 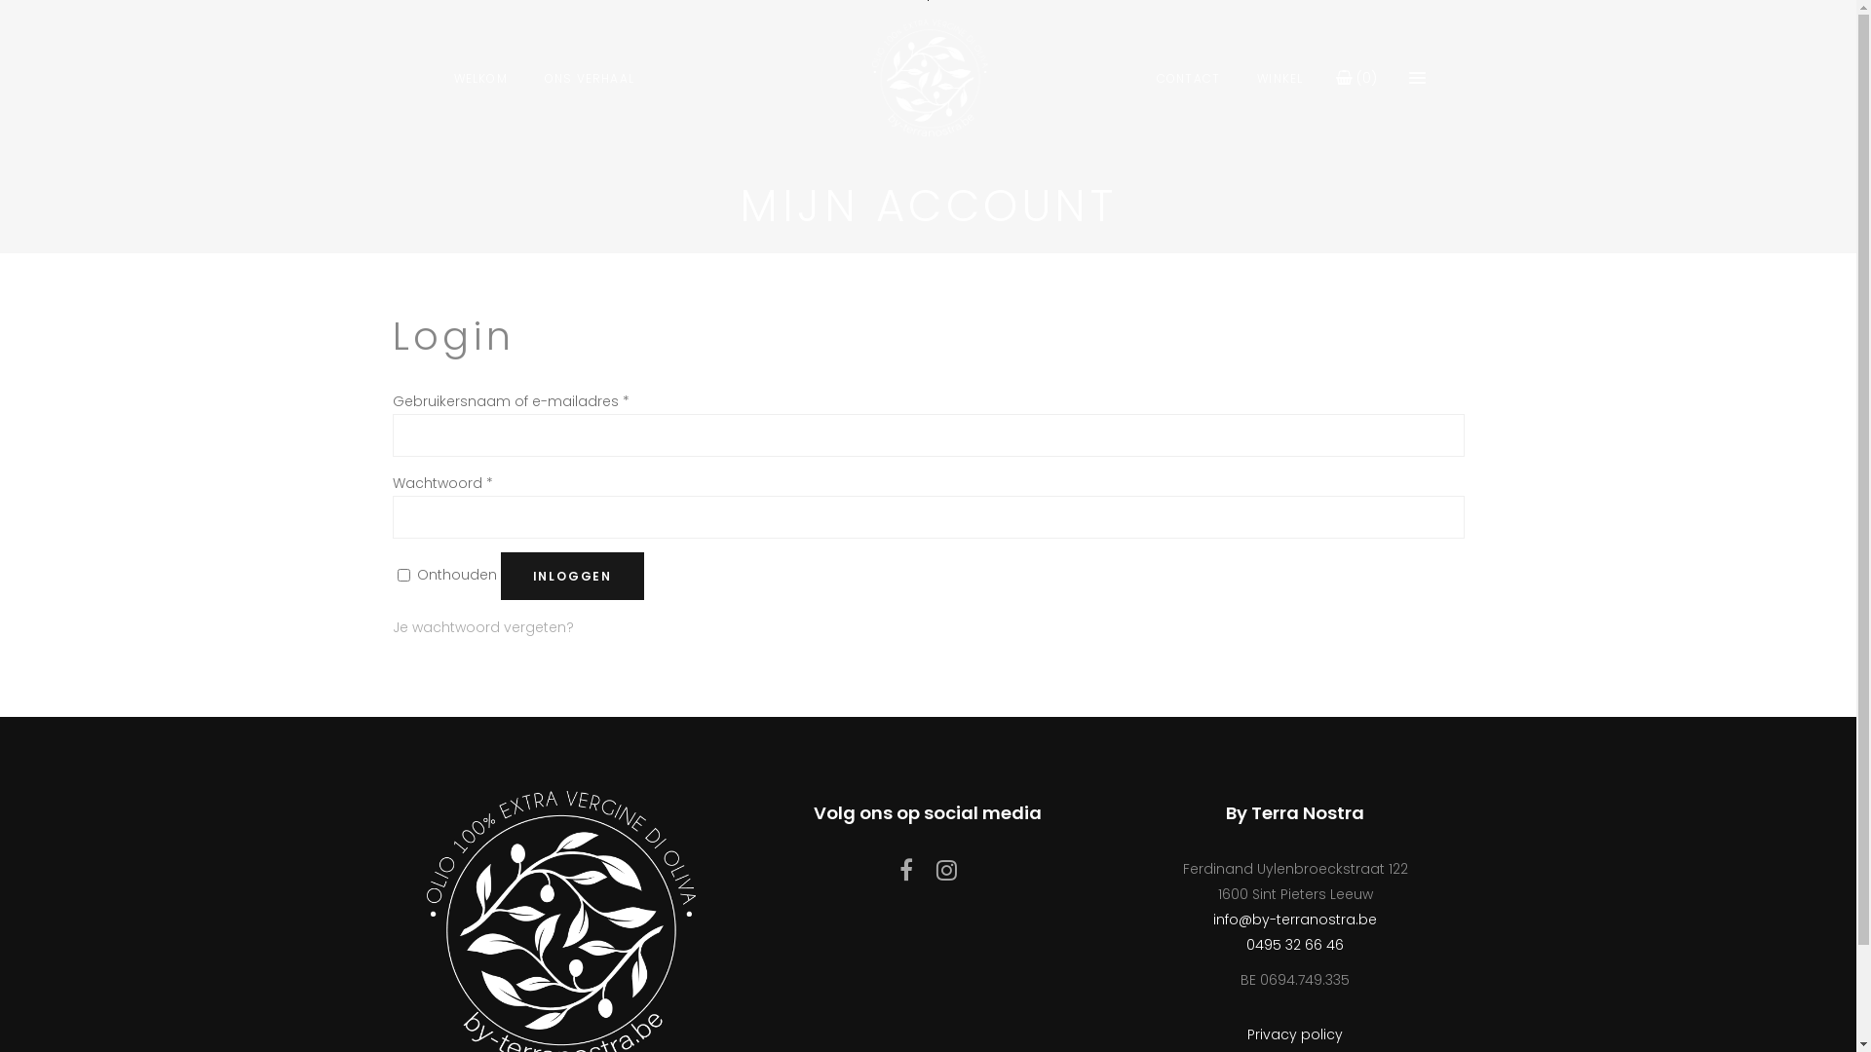 I want to click on Je wachtwoord vergeten?, so click(x=482, y=627).